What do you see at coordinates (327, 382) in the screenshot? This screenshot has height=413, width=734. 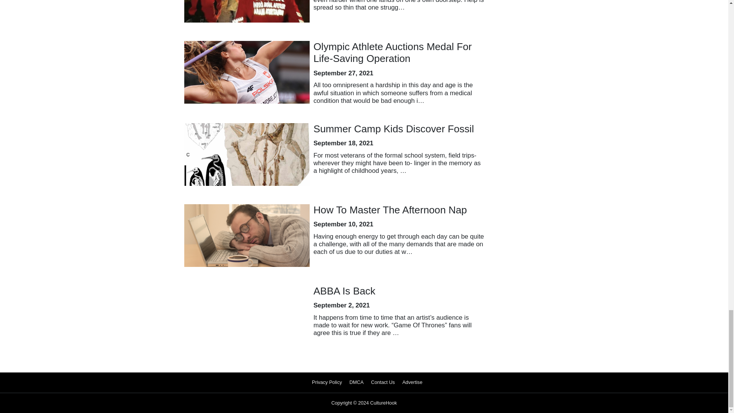 I see `Privacy Policy` at bounding box center [327, 382].